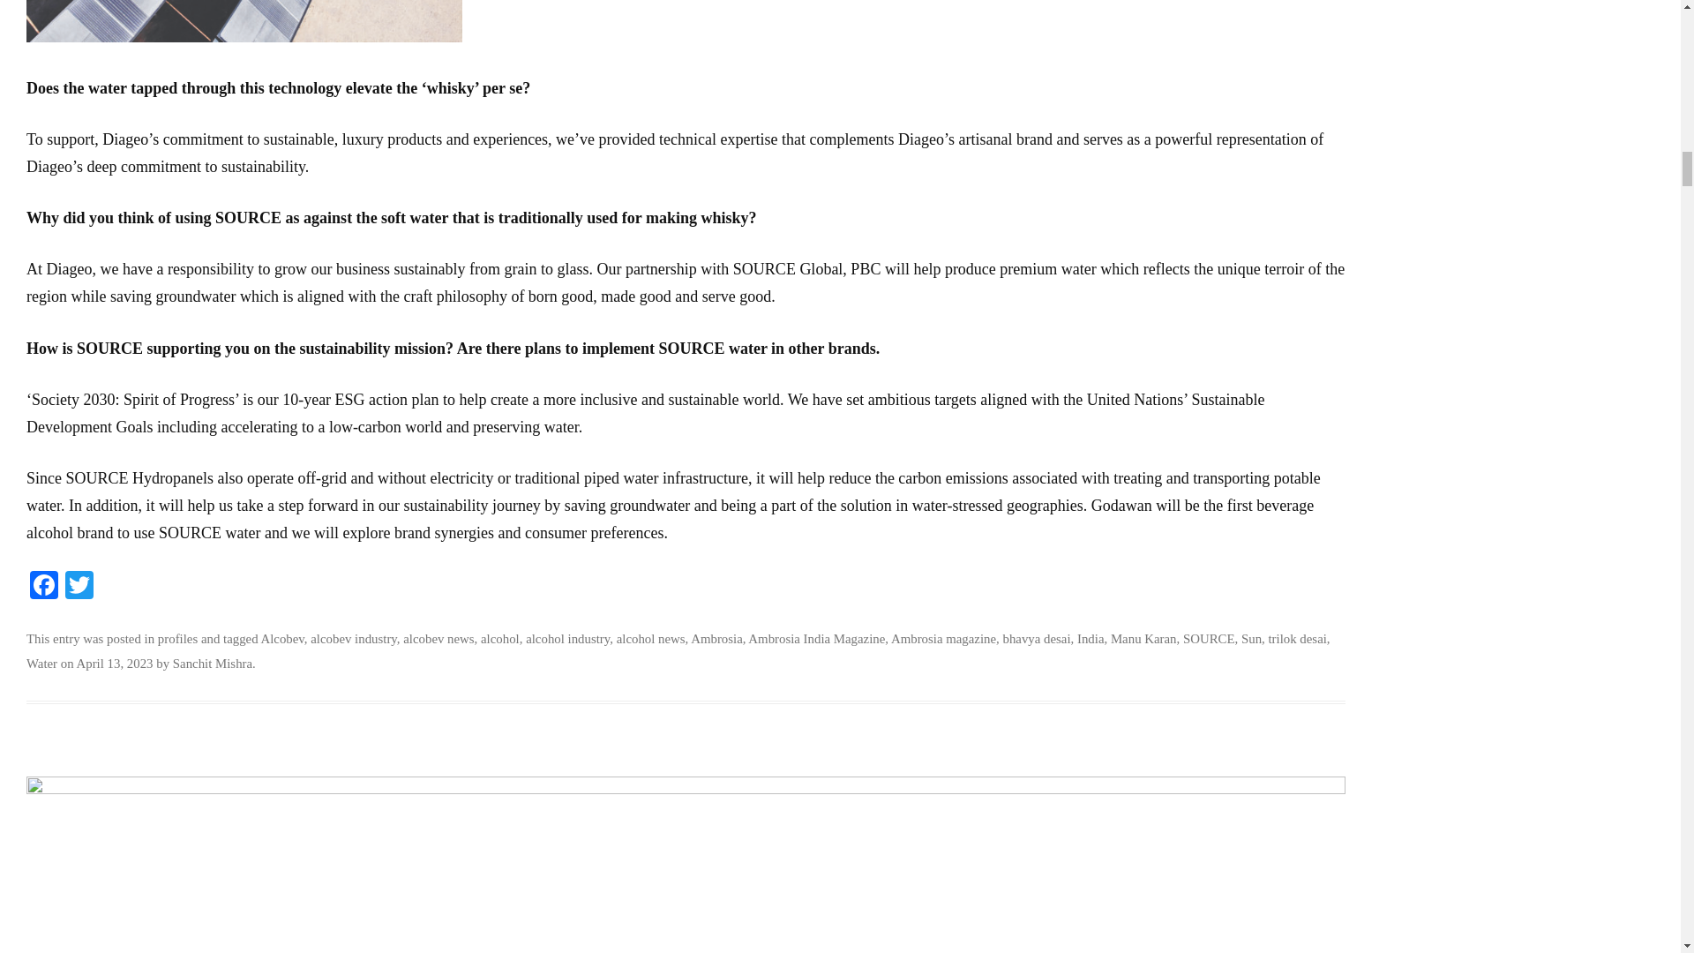  Describe the element at coordinates (79, 586) in the screenshot. I see `Twitter` at that location.